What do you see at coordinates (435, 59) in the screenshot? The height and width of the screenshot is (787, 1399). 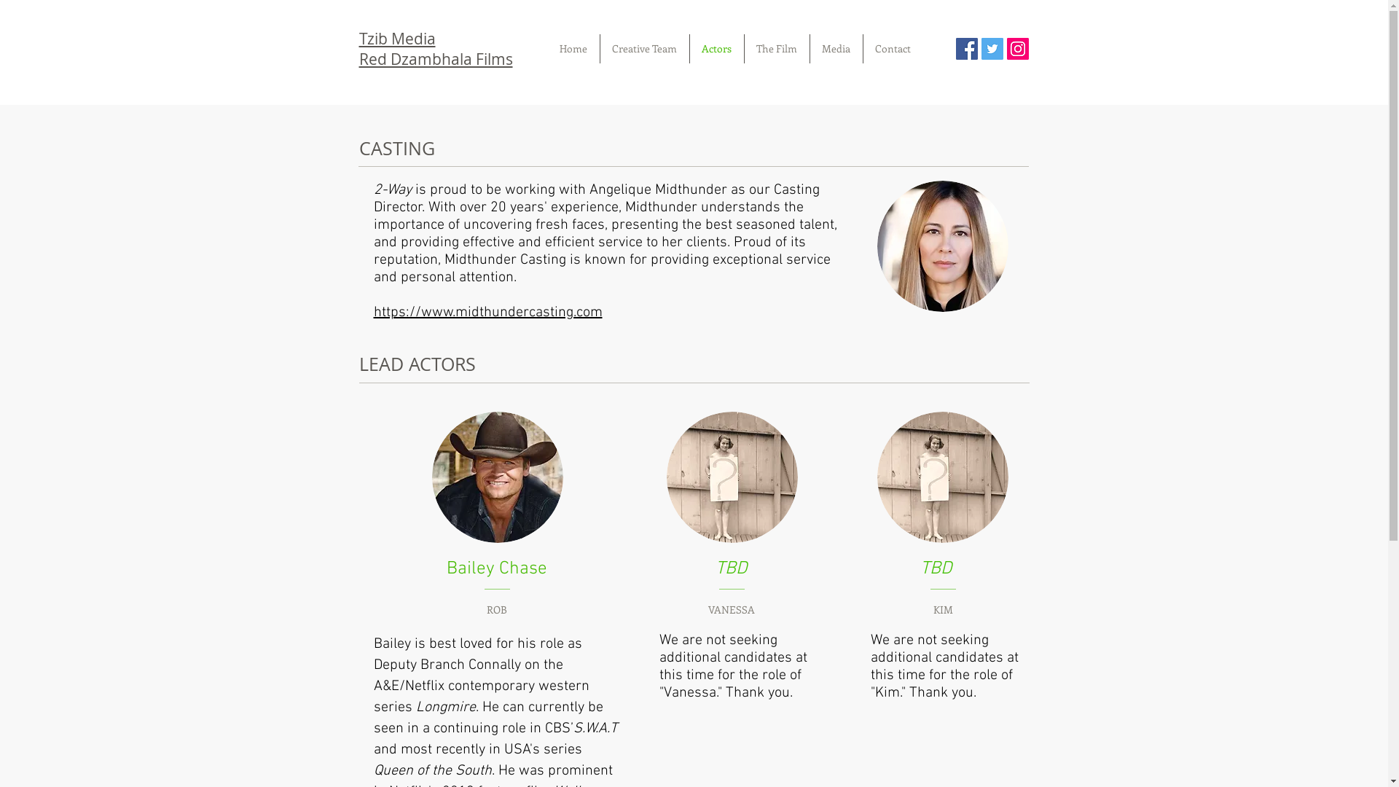 I see `Red Dzambhala Films` at bounding box center [435, 59].